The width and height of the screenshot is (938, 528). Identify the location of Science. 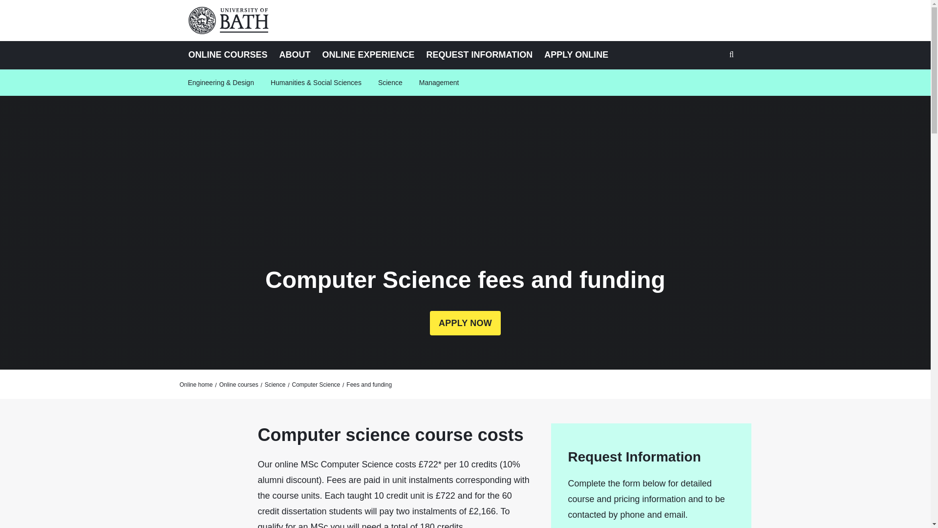
(390, 82).